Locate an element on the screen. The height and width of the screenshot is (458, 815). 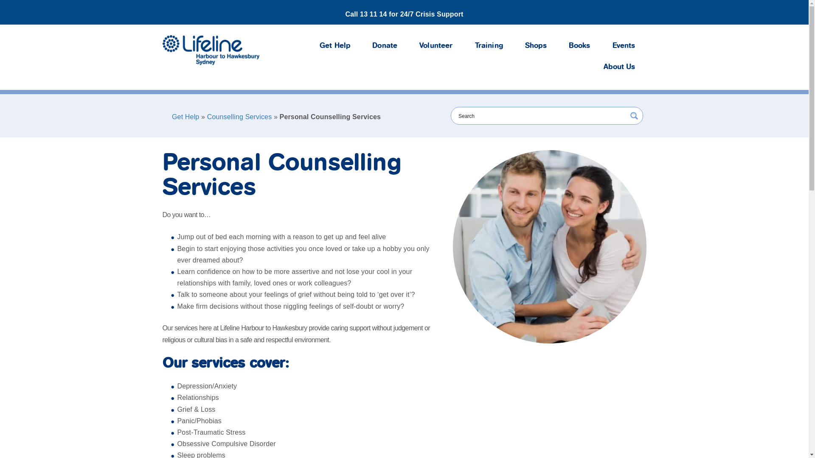
Events is located at coordinates (624, 46).